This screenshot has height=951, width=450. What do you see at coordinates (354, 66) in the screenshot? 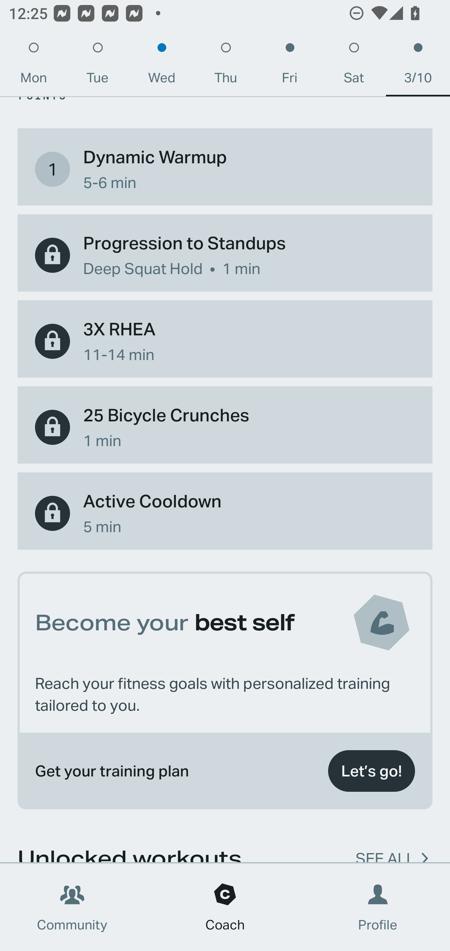
I see `Sat` at bounding box center [354, 66].